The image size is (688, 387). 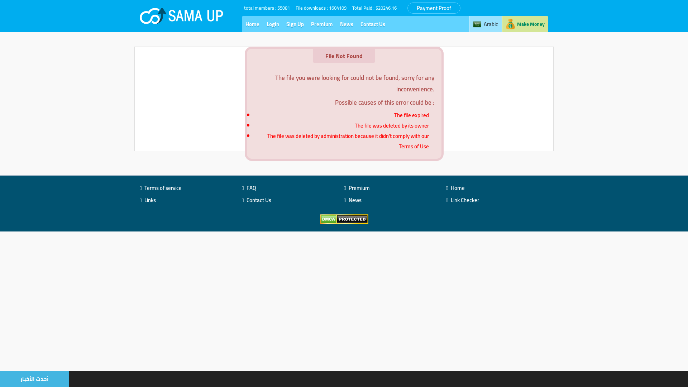 I want to click on SamaUp Cloud, so click(x=182, y=15).